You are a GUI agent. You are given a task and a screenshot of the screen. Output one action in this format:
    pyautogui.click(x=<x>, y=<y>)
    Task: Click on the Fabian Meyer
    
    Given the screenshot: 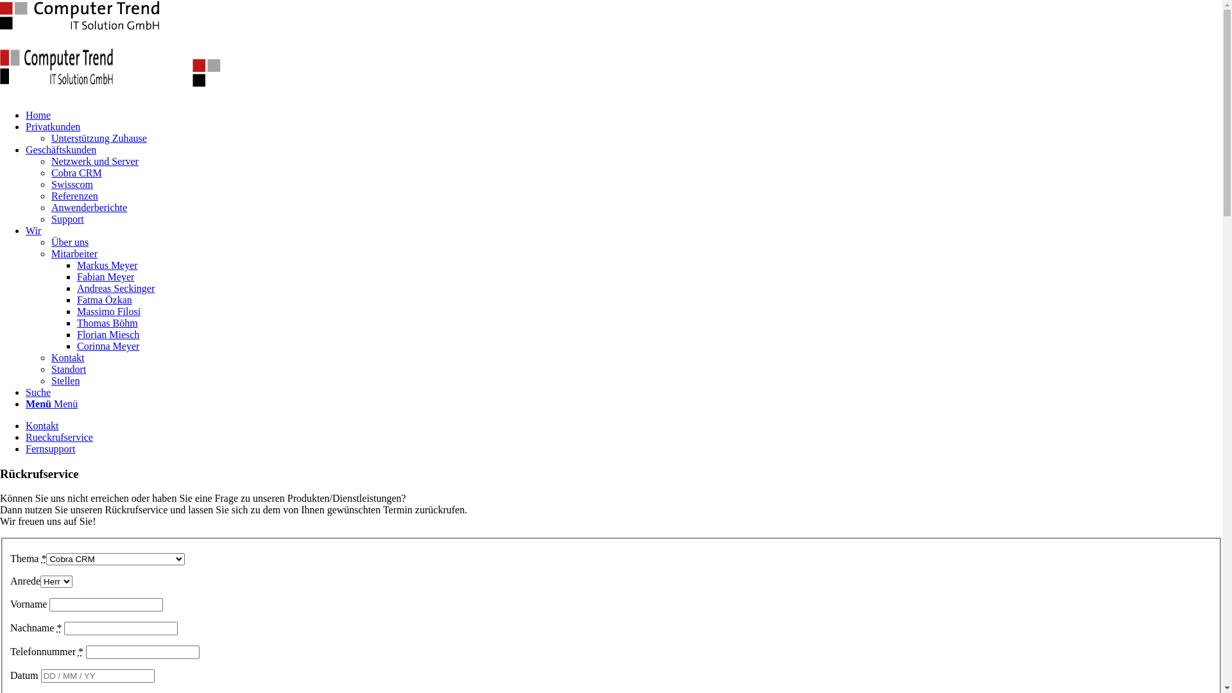 What is the action you would take?
    pyautogui.click(x=105, y=277)
    